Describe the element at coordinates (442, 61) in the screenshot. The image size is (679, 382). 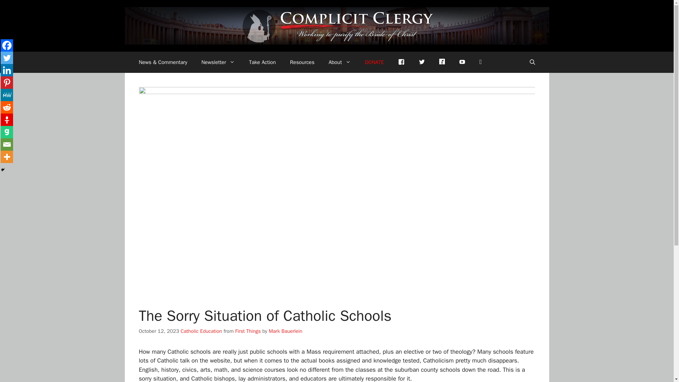
I see `Gettr` at that location.